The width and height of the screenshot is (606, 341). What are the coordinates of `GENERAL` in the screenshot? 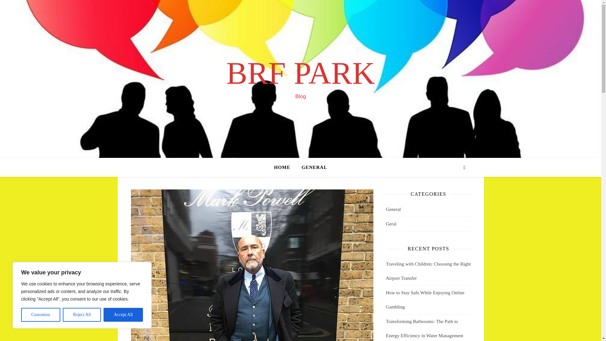 It's located at (312, 167).